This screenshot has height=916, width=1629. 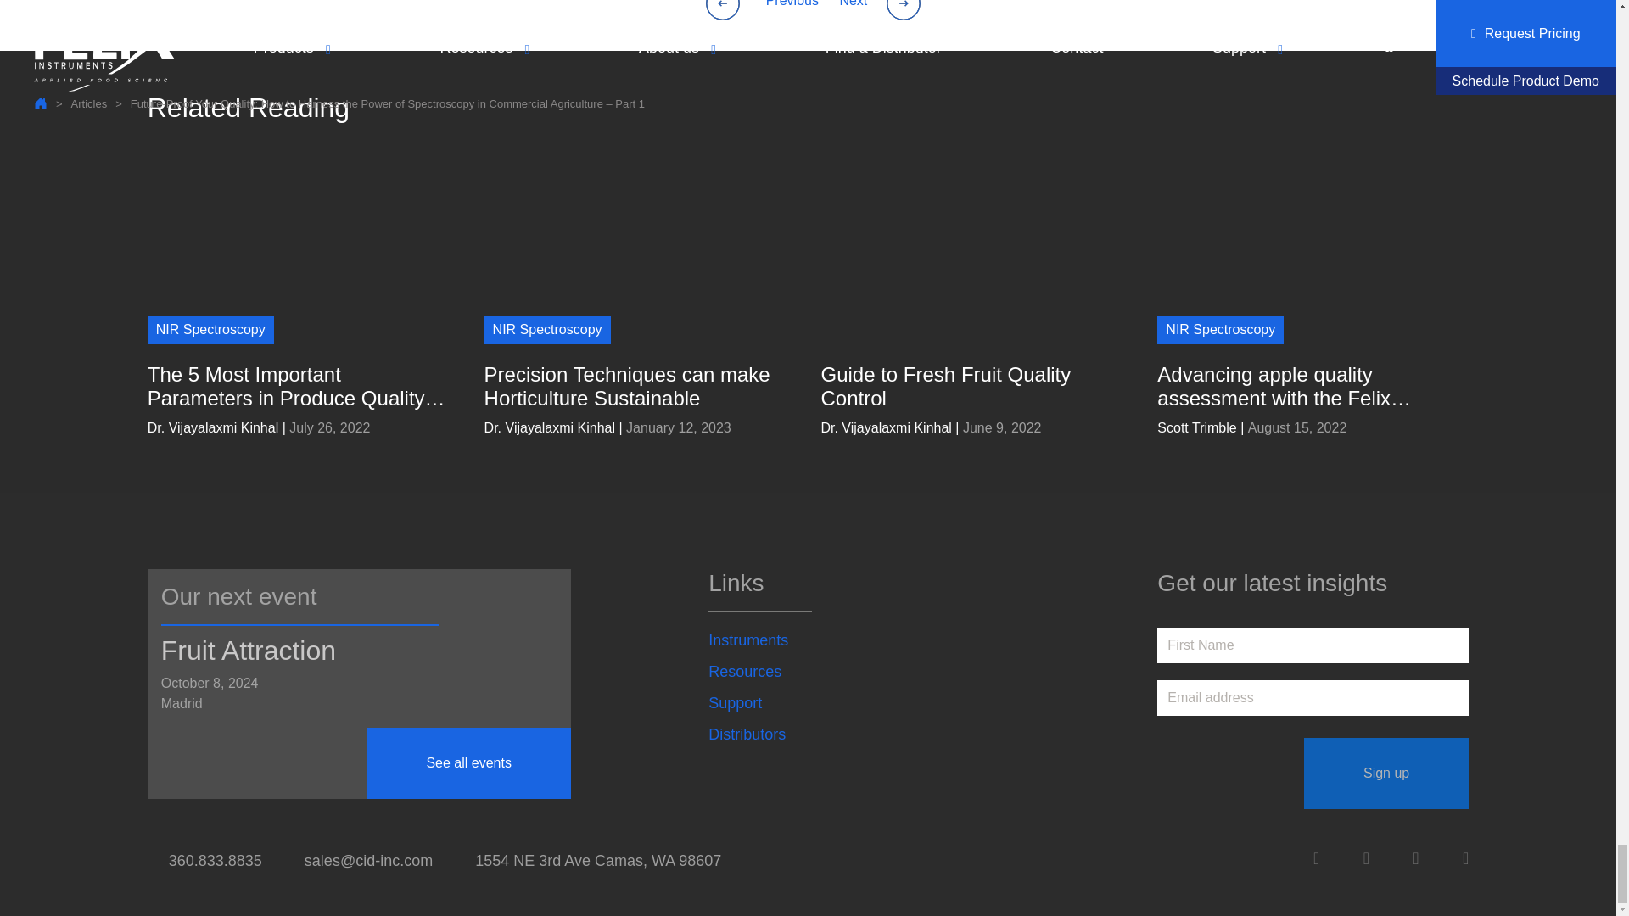 What do you see at coordinates (970, 386) in the screenshot?
I see `Guide to Fresh Fruit Quality Control` at bounding box center [970, 386].